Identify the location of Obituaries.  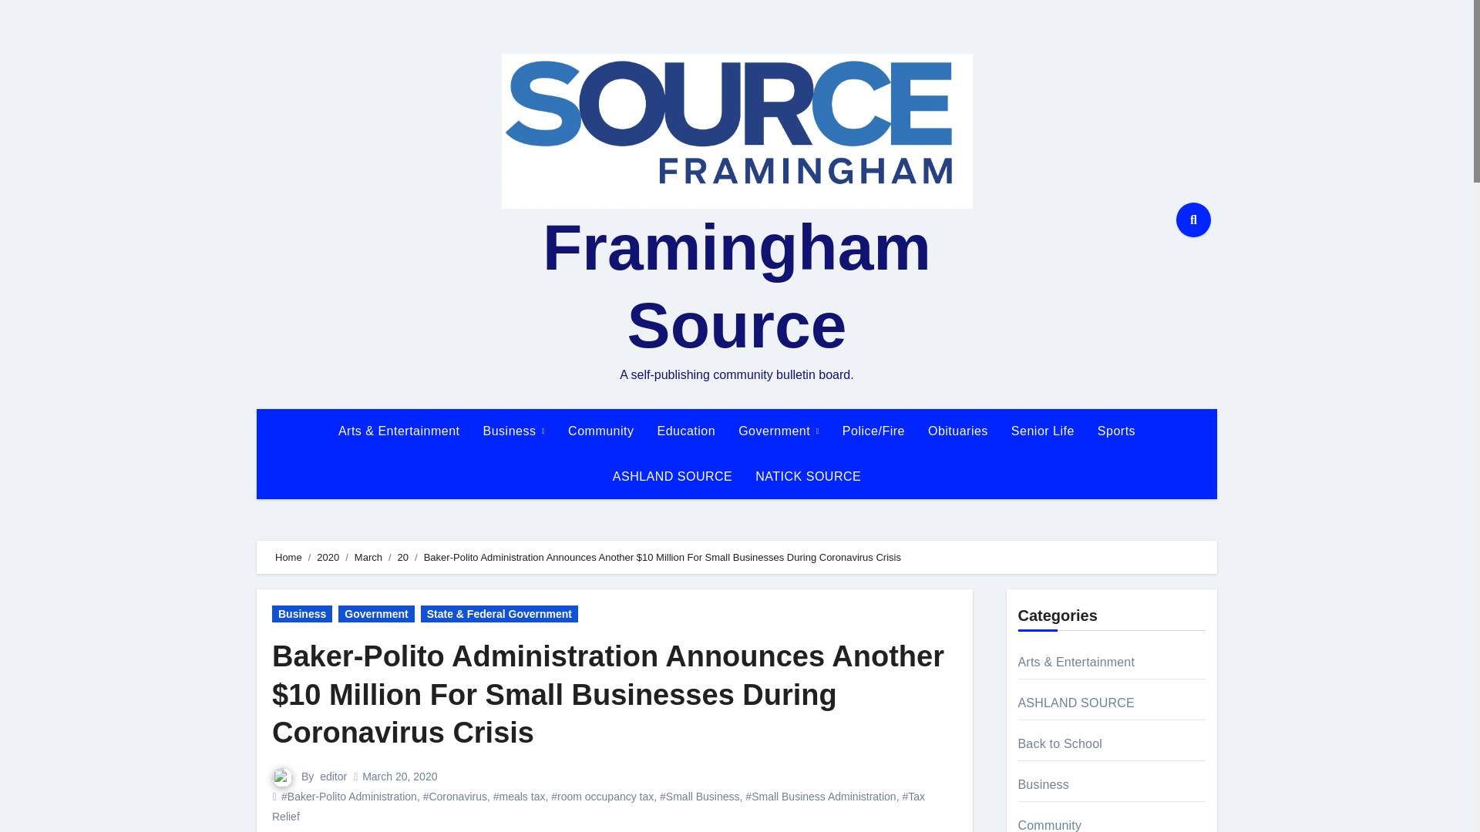
(957, 431).